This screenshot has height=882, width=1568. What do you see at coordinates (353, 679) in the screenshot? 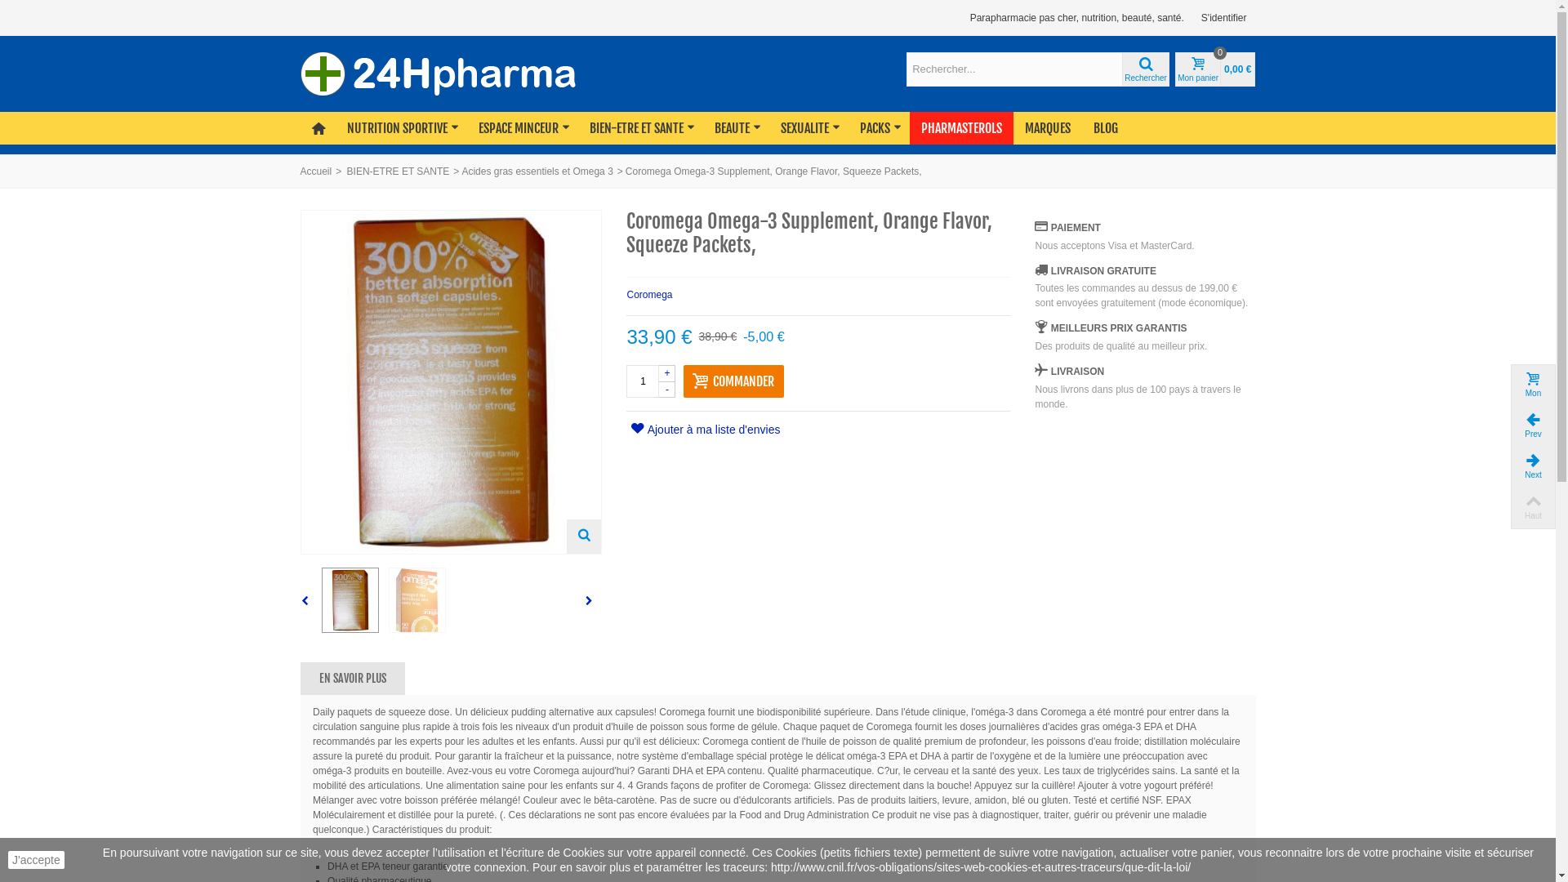
I see `EN SAVOIR PLUS` at bounding box center [353, 679].